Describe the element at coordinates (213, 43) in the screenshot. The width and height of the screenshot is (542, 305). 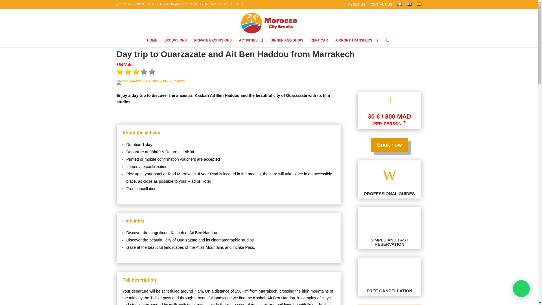
I see `PRIVATE EXCURSIONS` at that location.